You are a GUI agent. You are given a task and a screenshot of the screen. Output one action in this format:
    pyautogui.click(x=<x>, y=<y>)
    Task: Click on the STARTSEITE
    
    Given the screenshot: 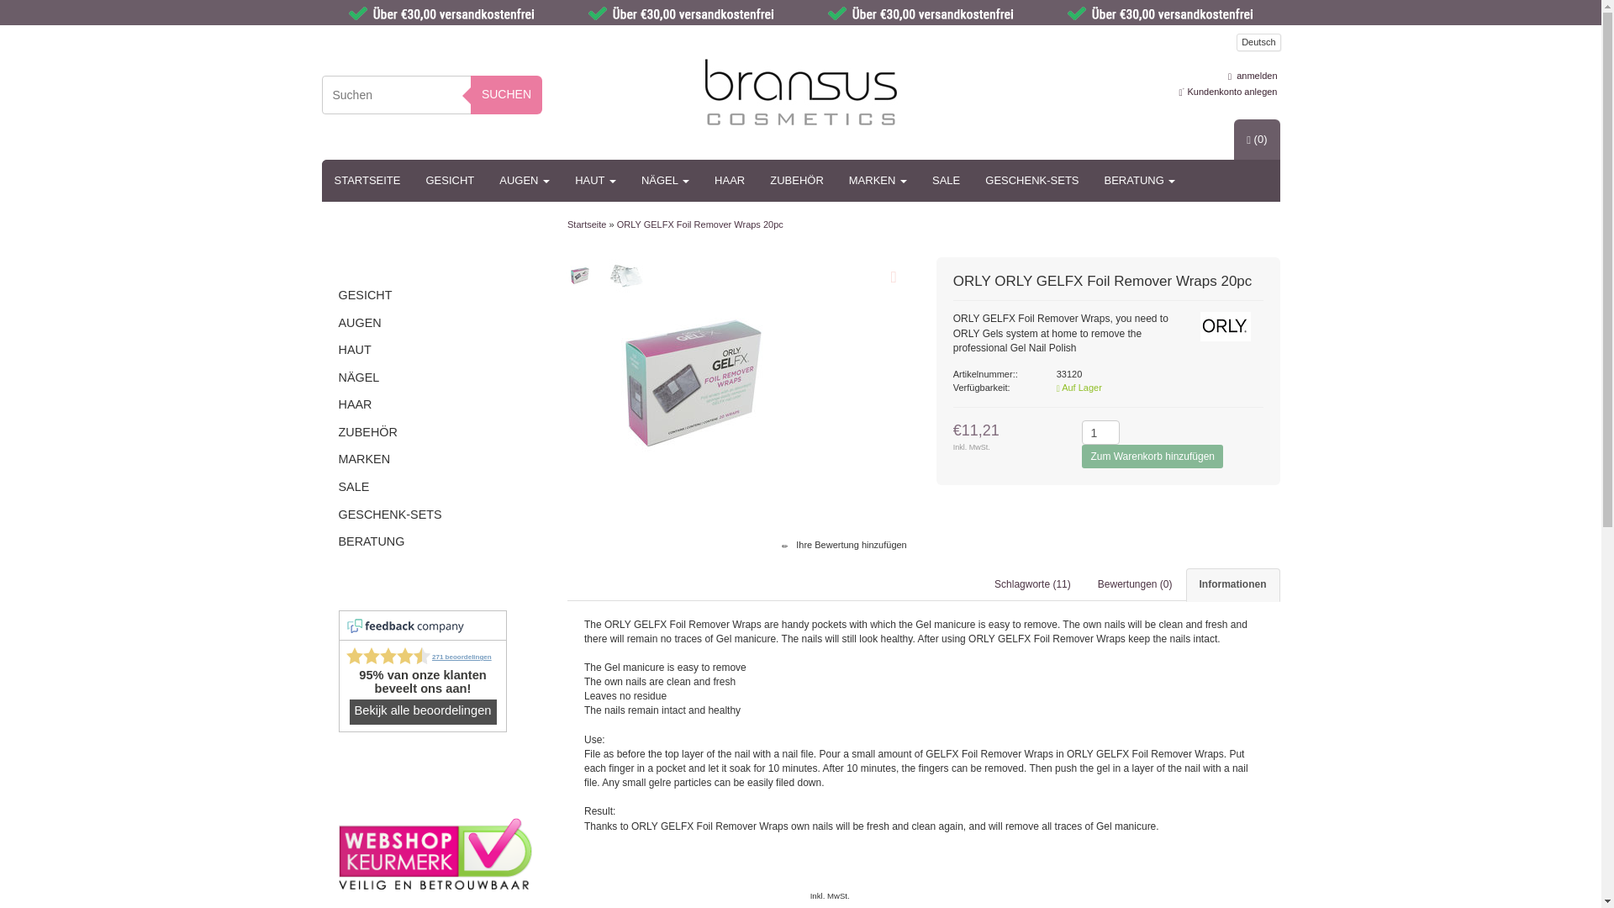 What is the action you would take?
    pyautogui.click(x=367, y=180)
    